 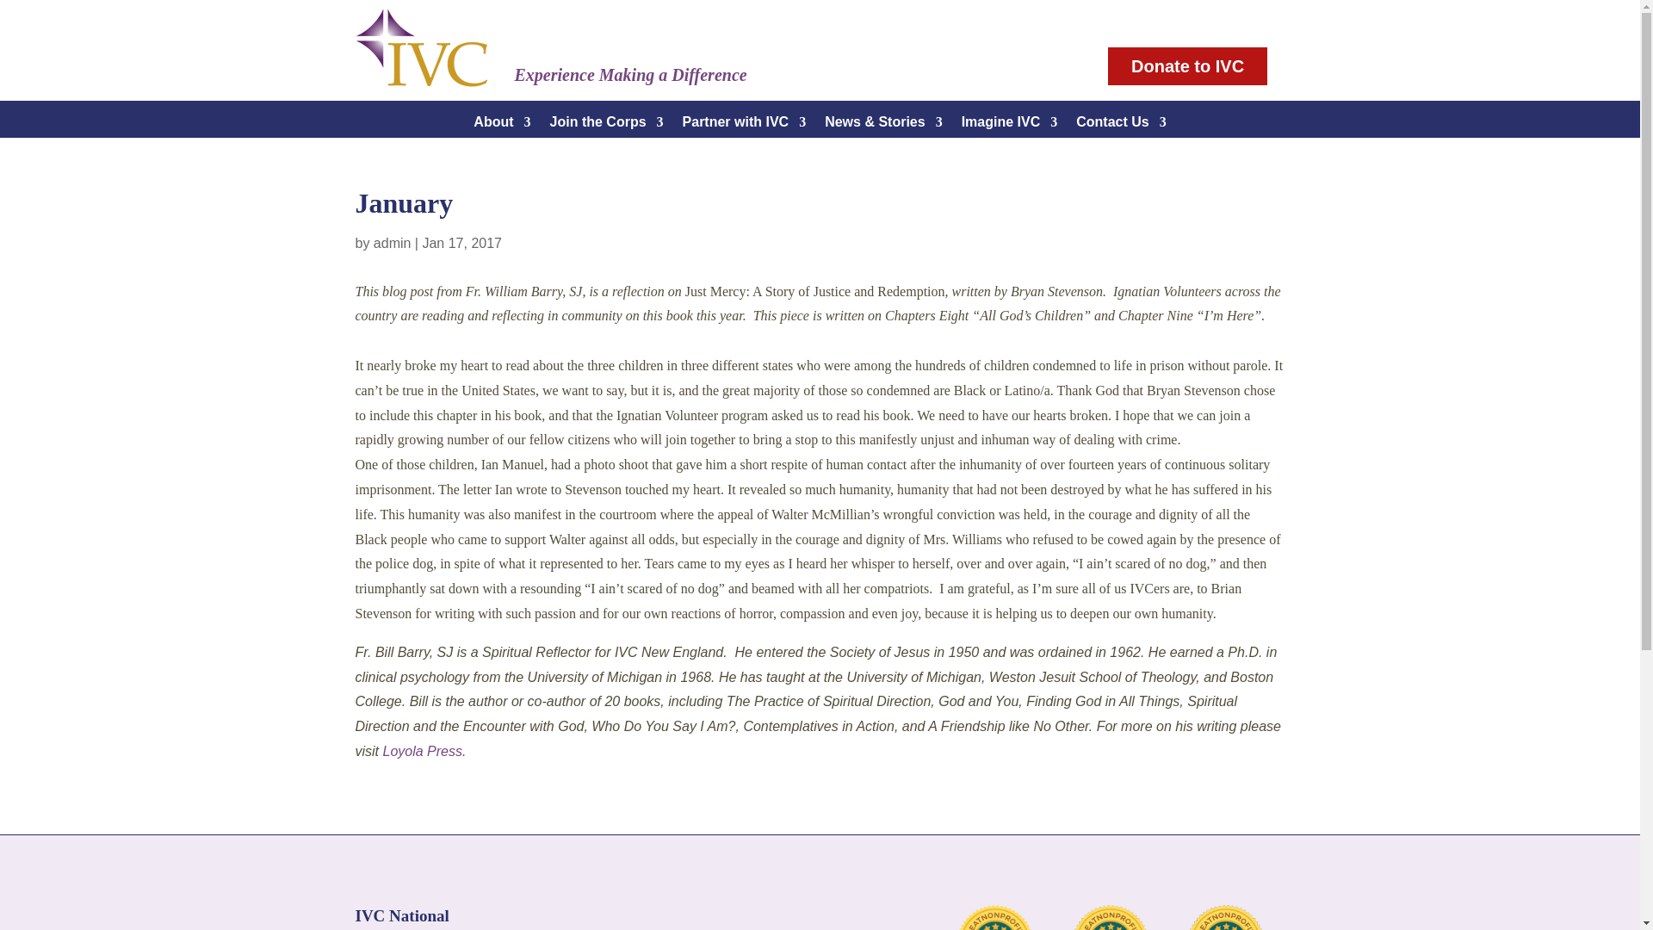 What do you see at coordinates (421, 47) in the screenshot?
I see `ivc-logo` at bounding box center [421, 47].